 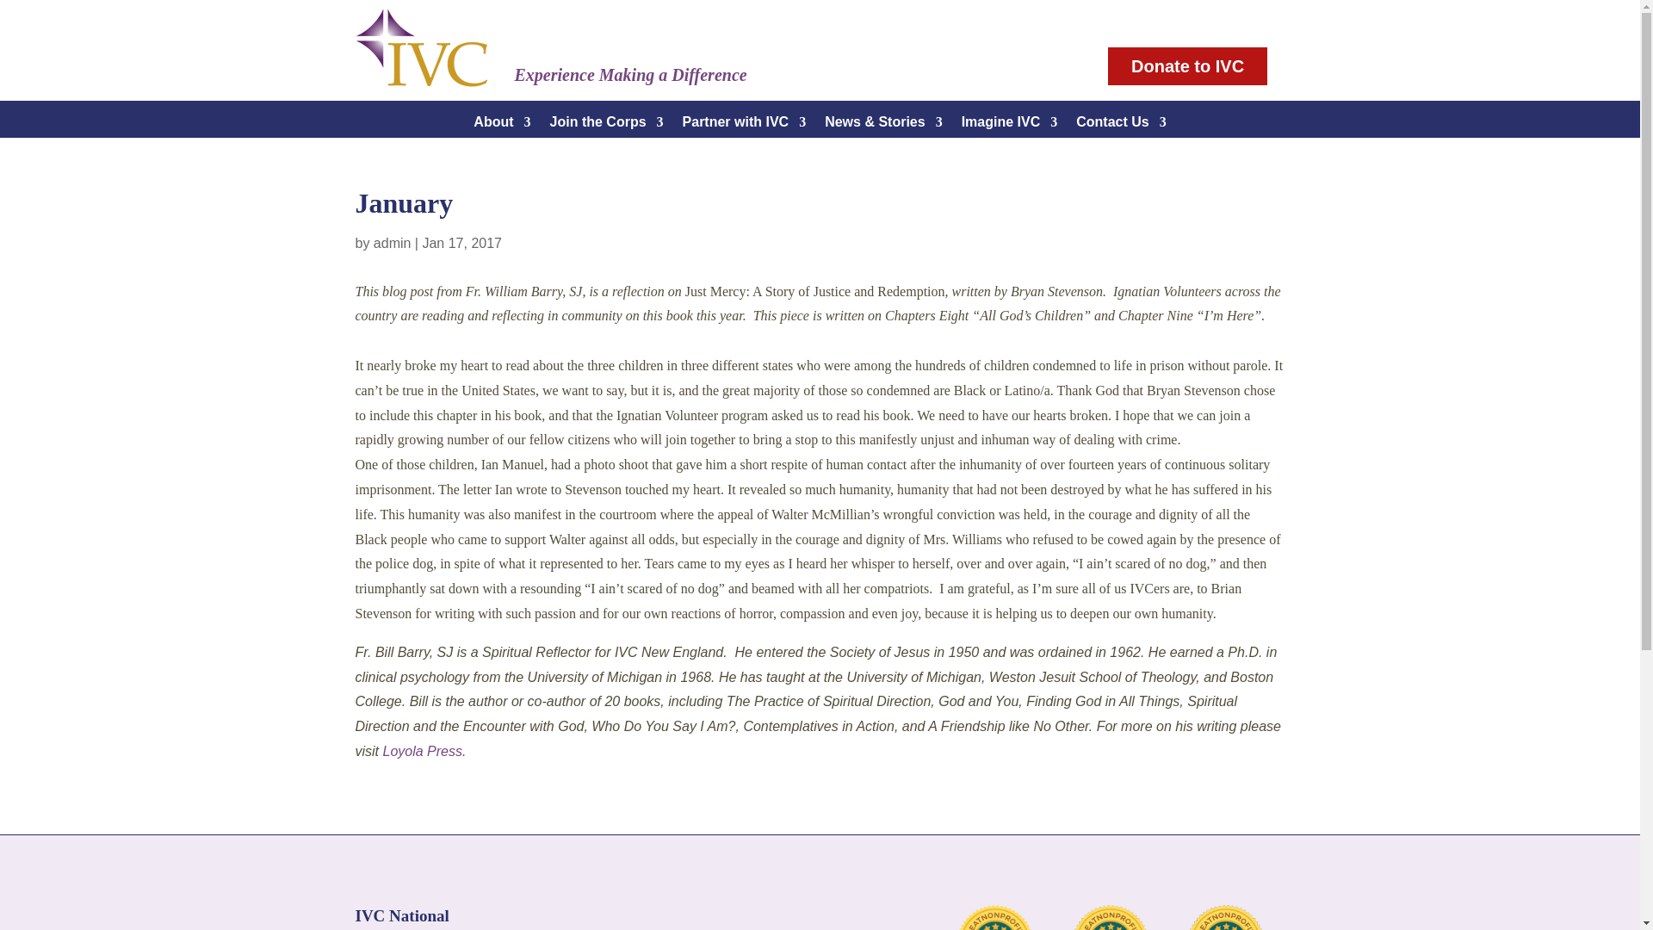 What do you see at coordinates (421, 47) in the screenshot?
I see `ivc-logo` at bounding box center [421, 47].